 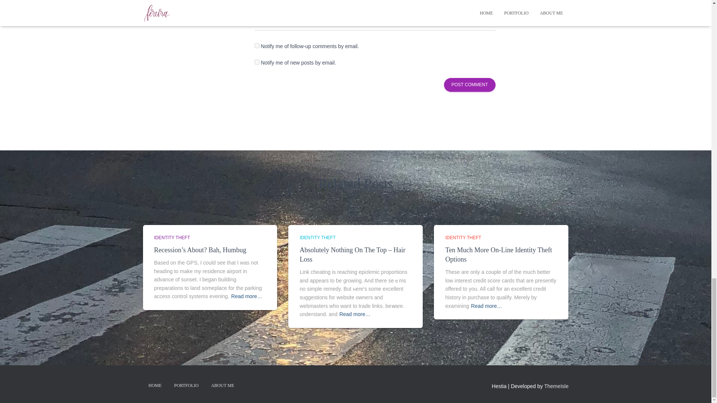 I want to click on View all posts in identity theft, so click(x=463, y=237).